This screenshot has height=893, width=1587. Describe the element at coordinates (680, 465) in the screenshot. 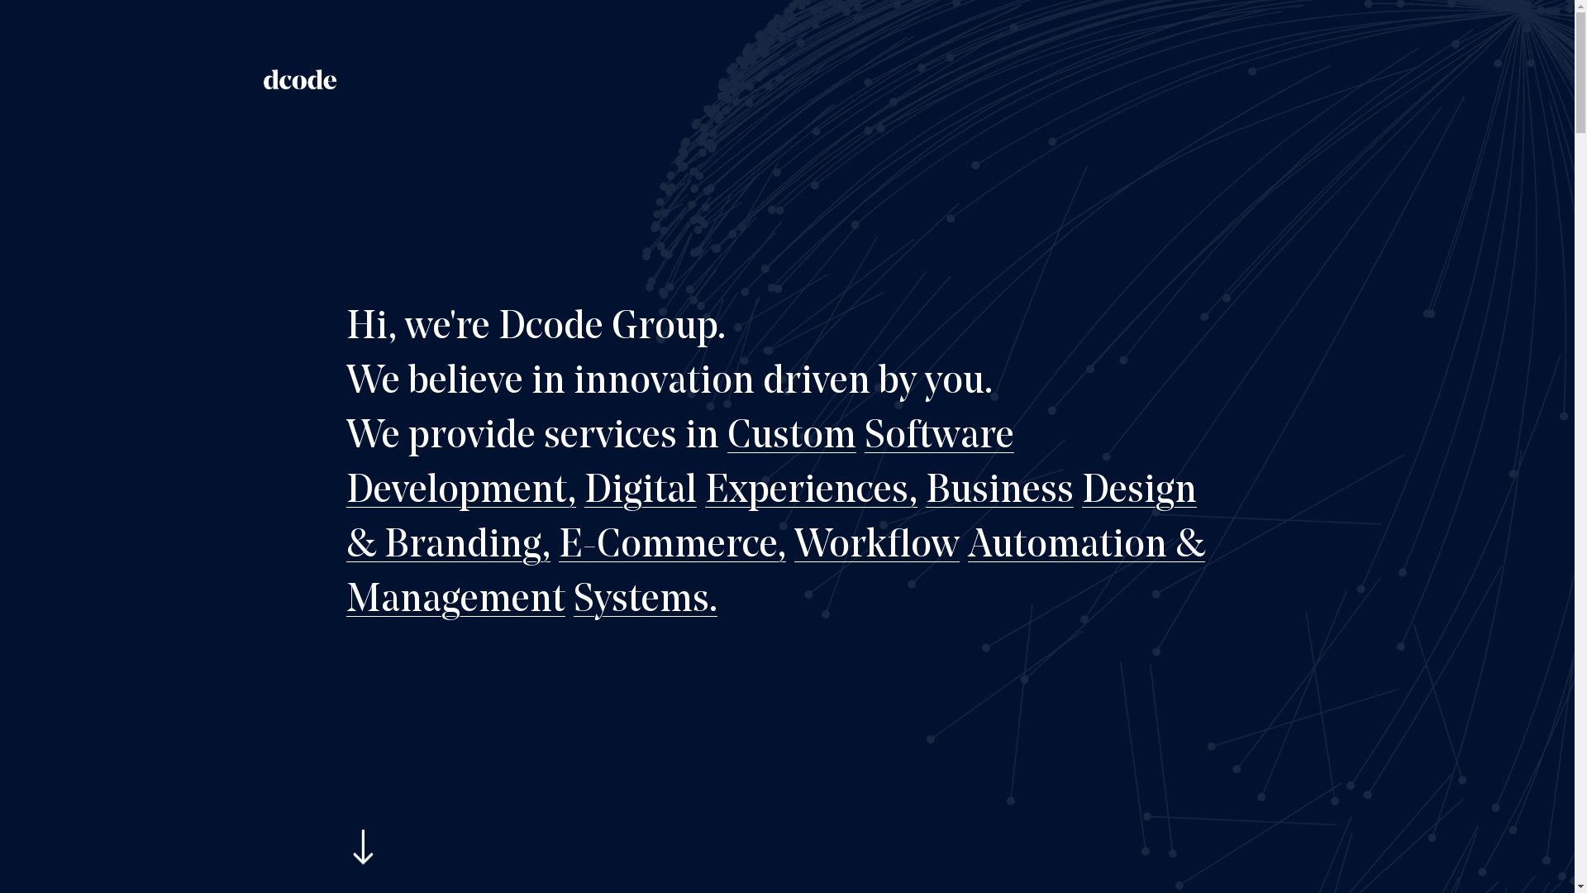

I see `Custom Software Development,` at that location.